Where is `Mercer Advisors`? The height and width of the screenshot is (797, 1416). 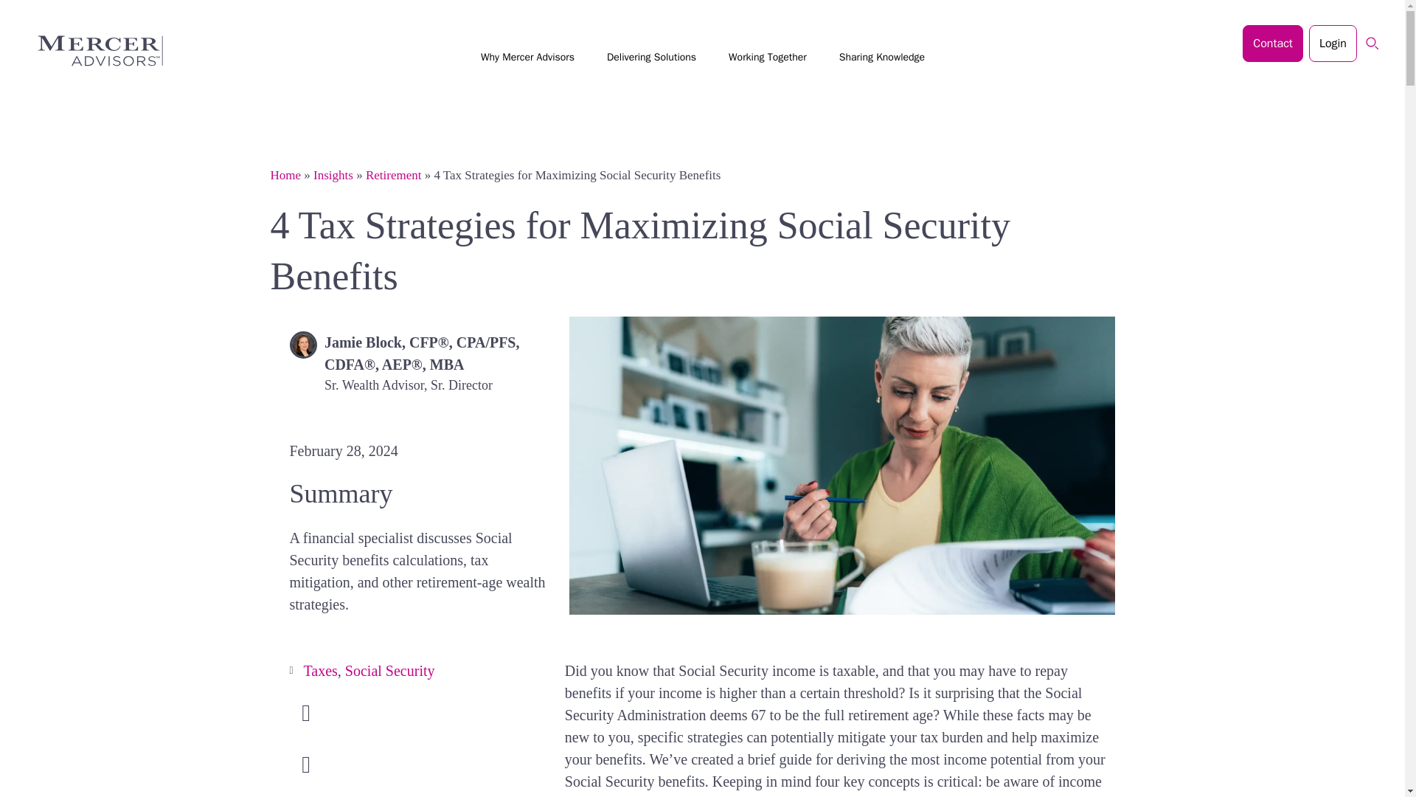 Mercer Advisors is located at coordinates (93, 50).